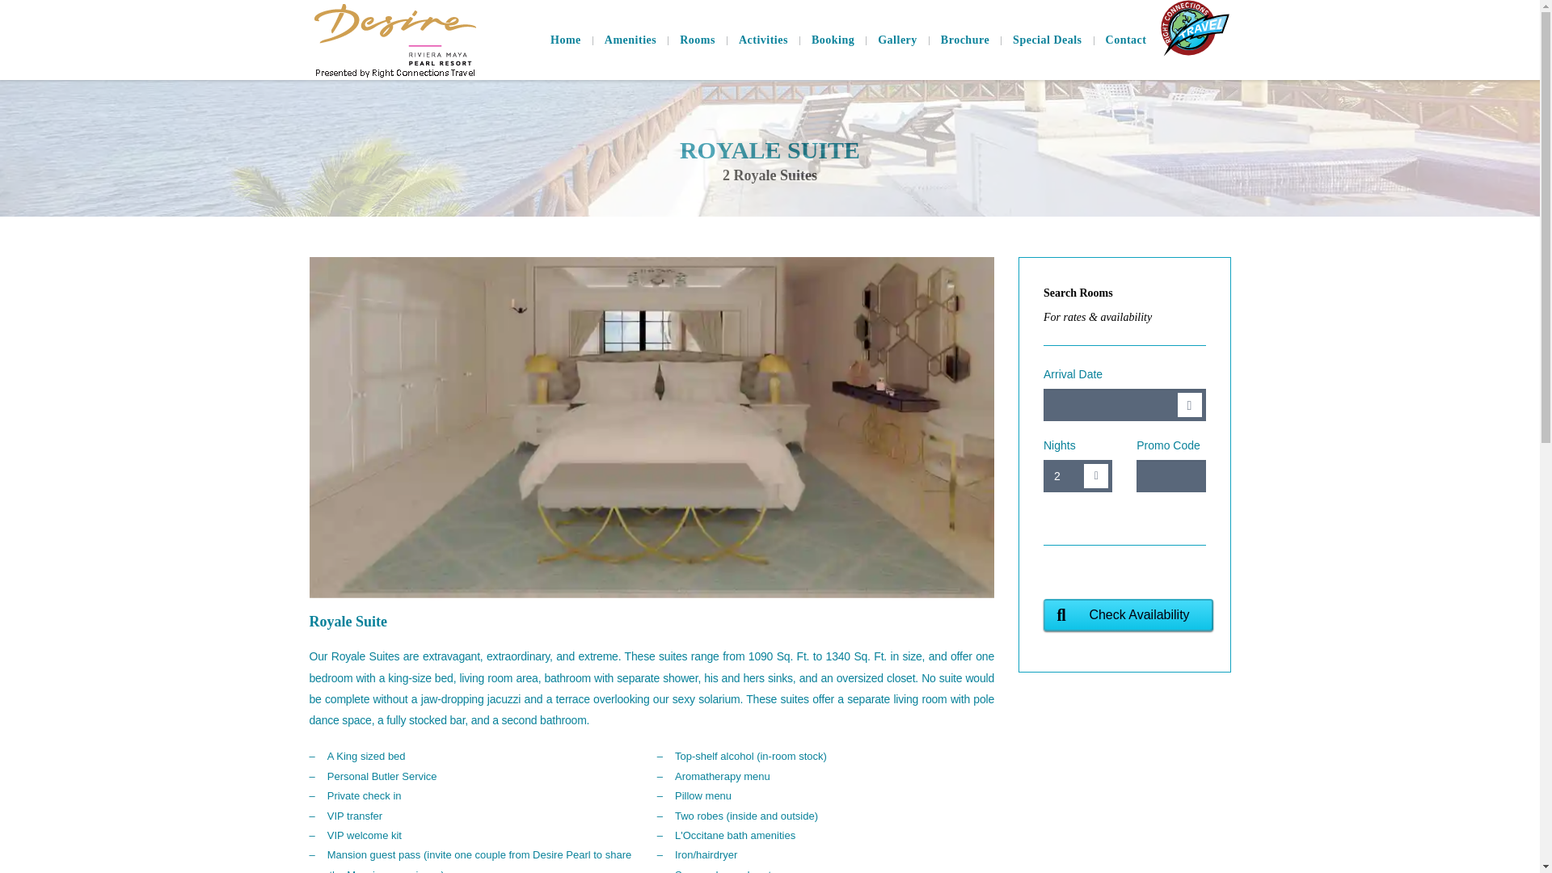  What do you see at coordinates (630, 40) in the screenshot?
I see `Amenities` at bounding box center [630, 40].